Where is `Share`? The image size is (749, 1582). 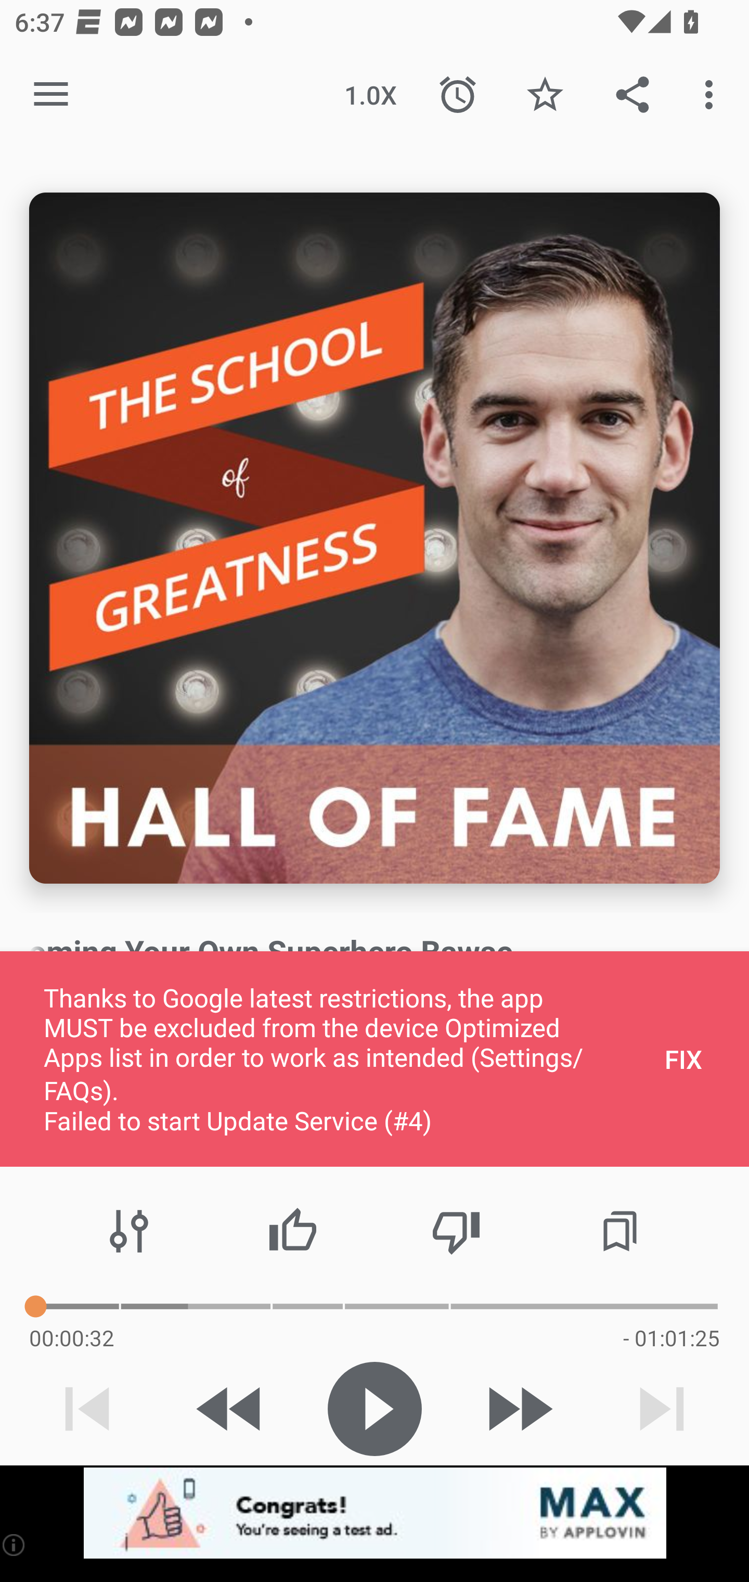 Share is located at coordinates (632, 95).